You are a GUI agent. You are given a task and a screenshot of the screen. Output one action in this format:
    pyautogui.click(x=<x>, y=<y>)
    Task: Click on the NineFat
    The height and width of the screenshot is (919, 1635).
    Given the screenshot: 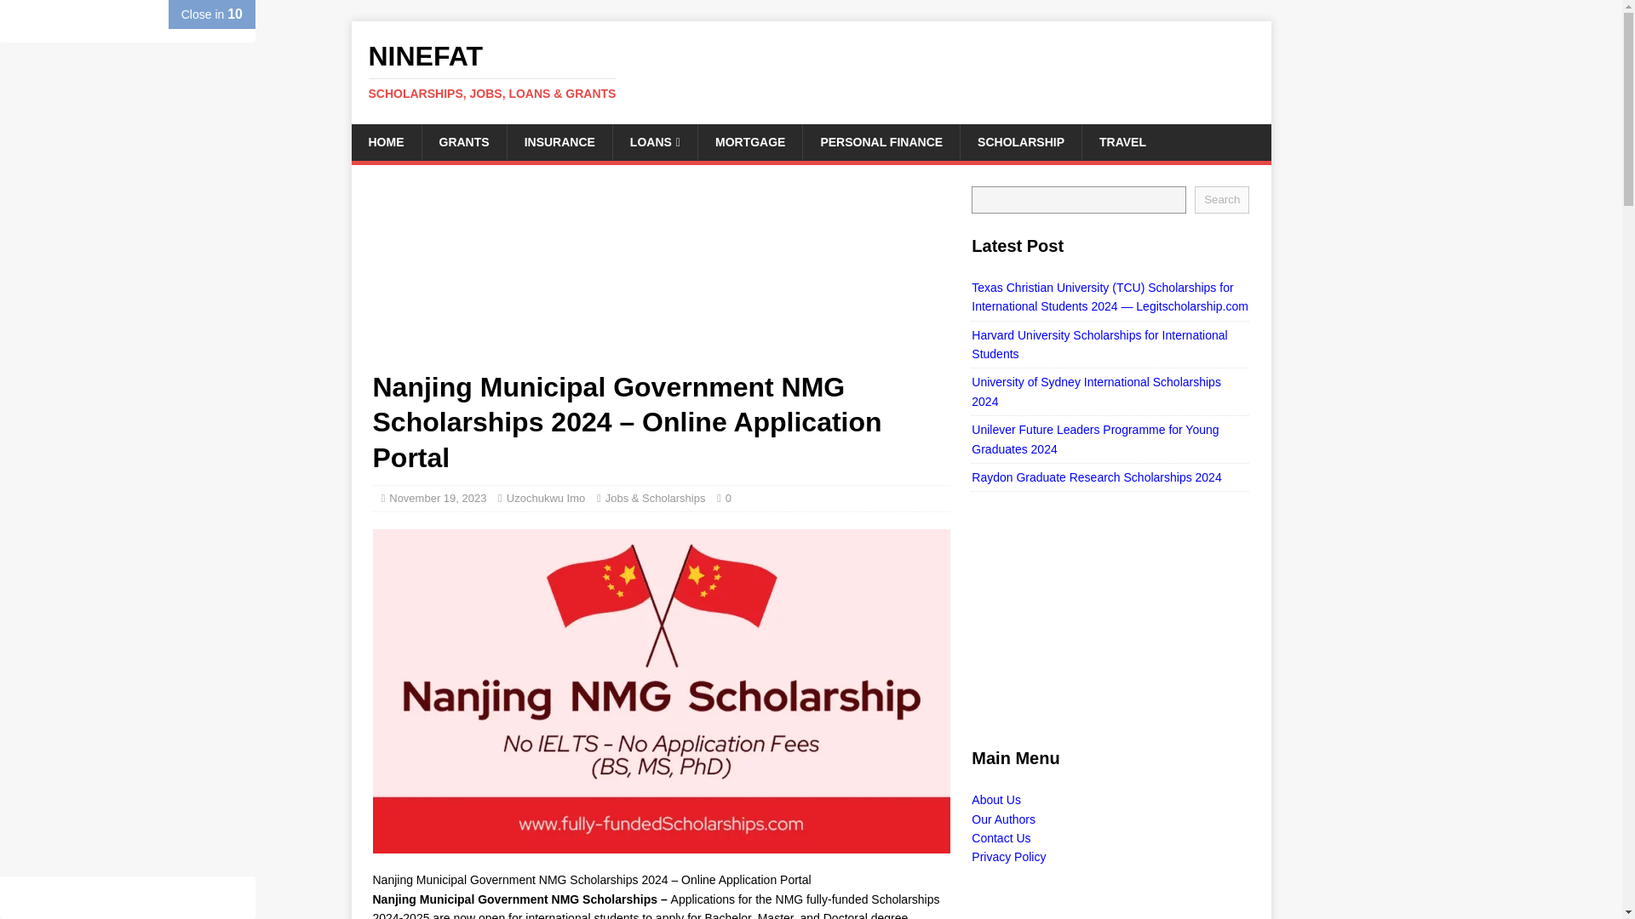 What is the action you would take?
    pyautogui.click(x=811, y=71)
    